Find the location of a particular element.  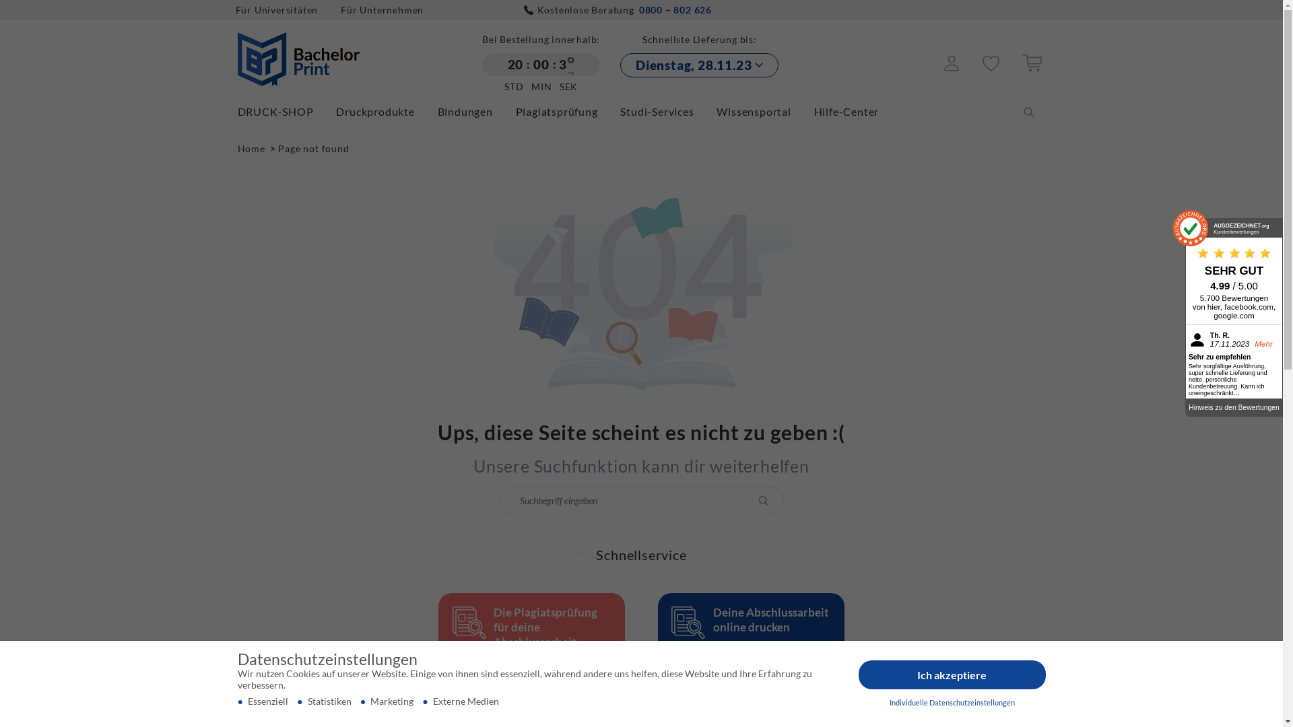

Wissensportal is located at coordinates (764, 111).